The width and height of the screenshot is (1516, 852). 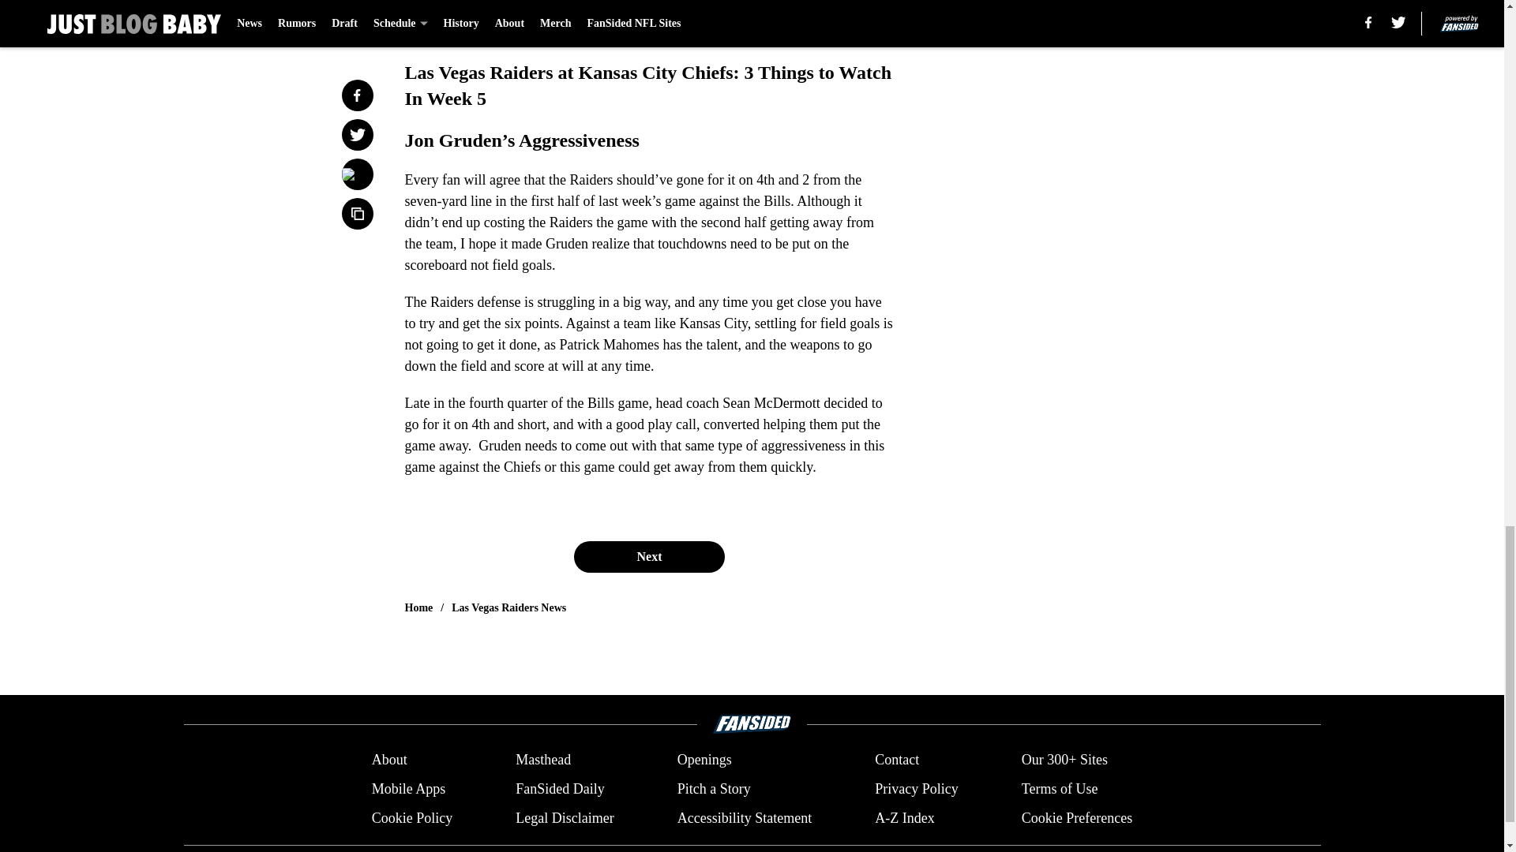 I want to click on Home, so click(x=418, y=607).